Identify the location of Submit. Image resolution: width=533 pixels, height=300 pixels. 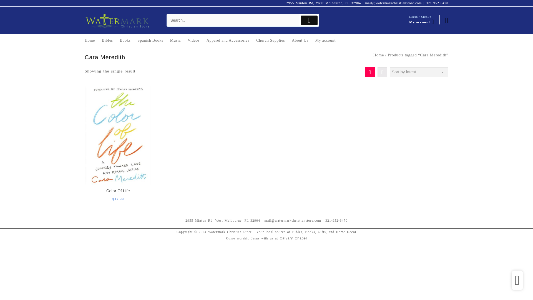
(309, 20).